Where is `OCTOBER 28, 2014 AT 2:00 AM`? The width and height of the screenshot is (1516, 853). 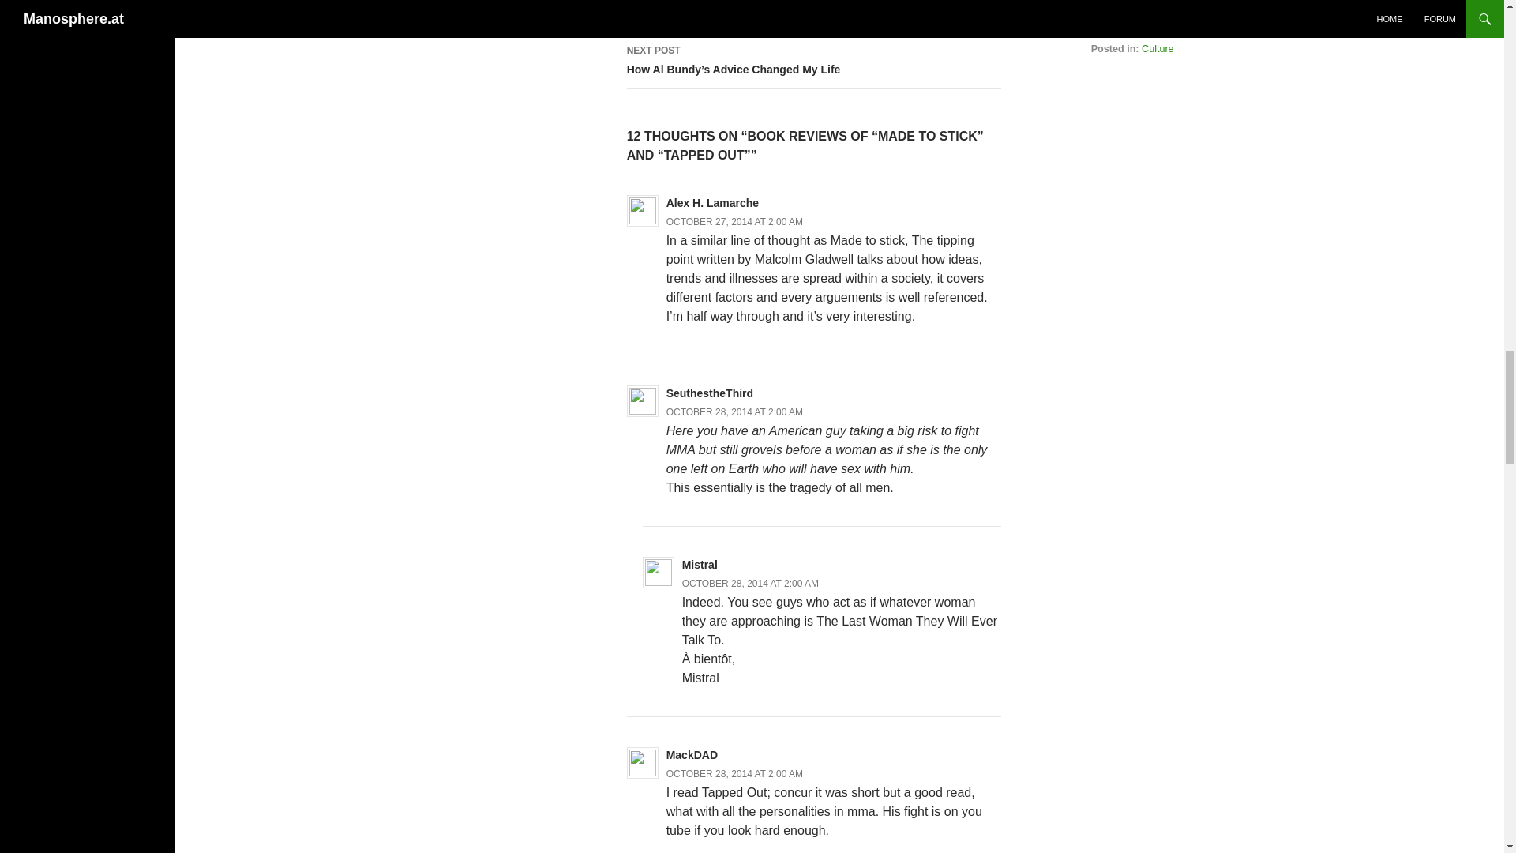 OCTOBER 28, 2014 AT 2:00 AM is located at coordinates (734, 773).